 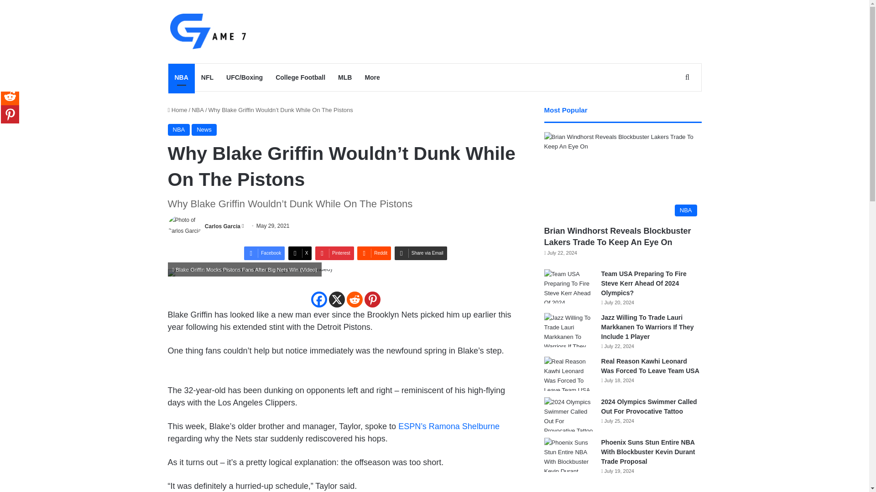 I want to click on X, so click(x=336, y=300).